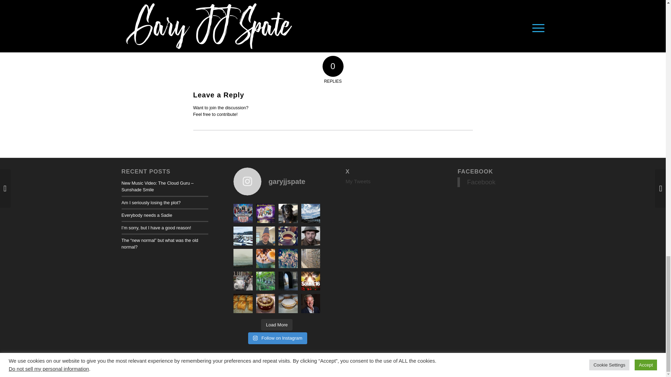 The width and height of the screenshot is (671, 377). Describe the element at coordinates (147, 215) in the screenshot. I see `Everybody needs a Sadie` at that location.